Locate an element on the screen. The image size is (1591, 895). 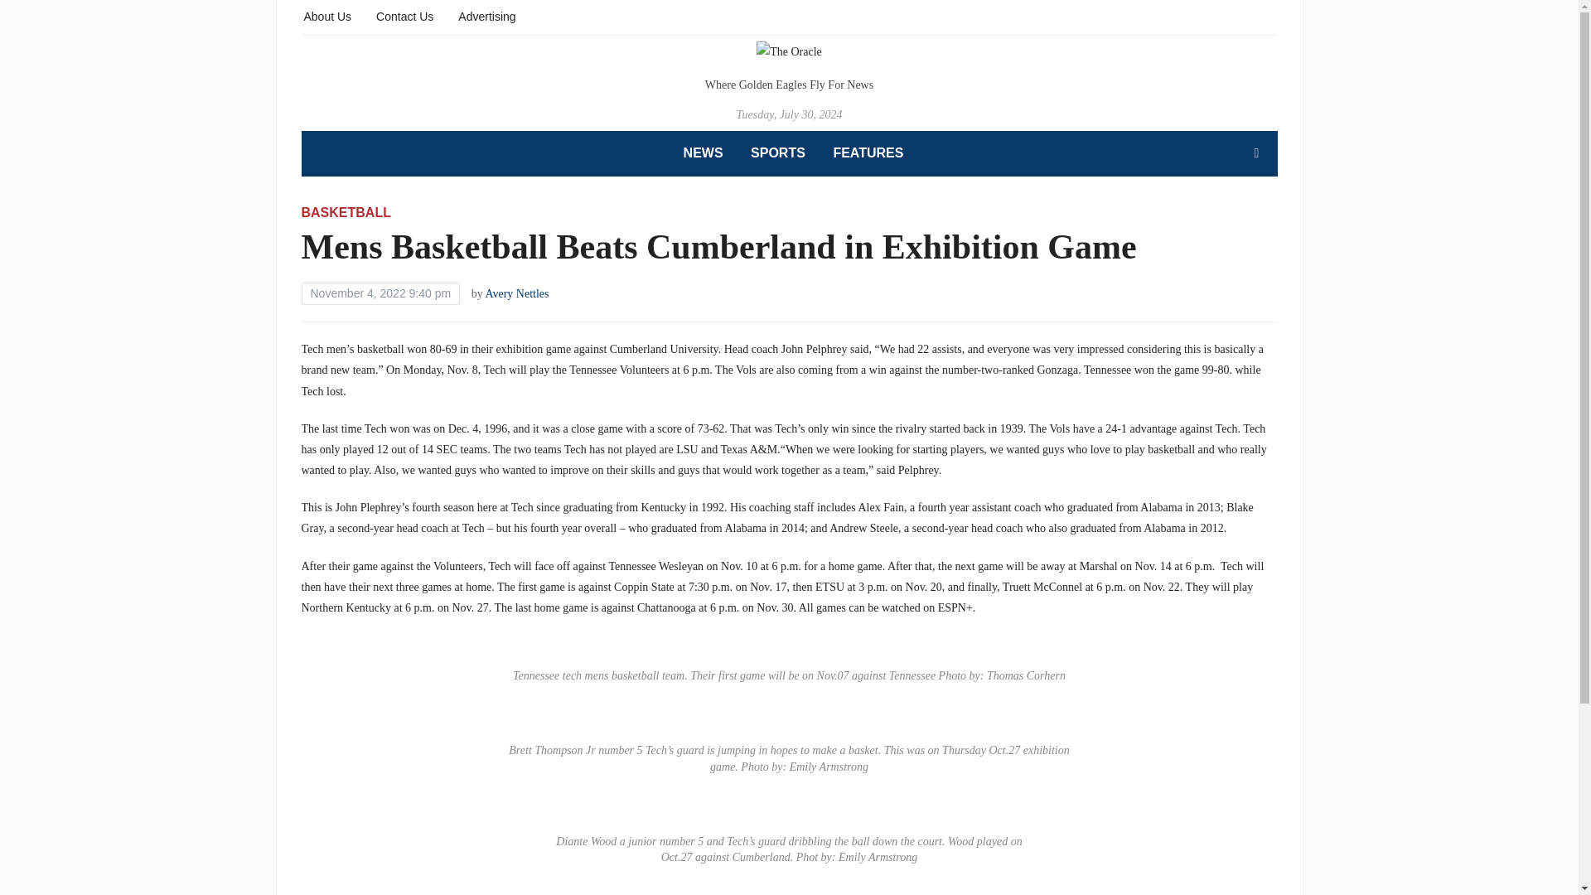
SPORTS is located at coordinates (777, 152).